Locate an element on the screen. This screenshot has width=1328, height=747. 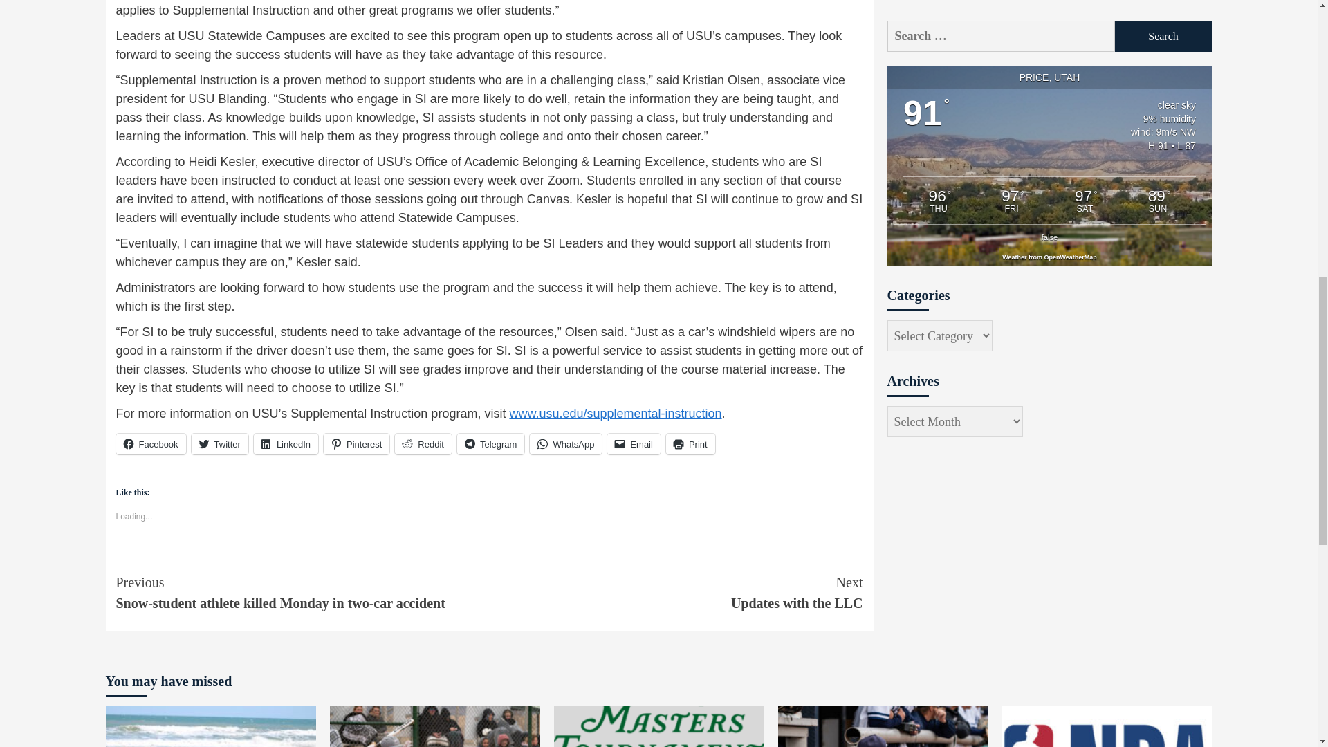
Click to share on LinkedIn is located at coordinates (286, 444).